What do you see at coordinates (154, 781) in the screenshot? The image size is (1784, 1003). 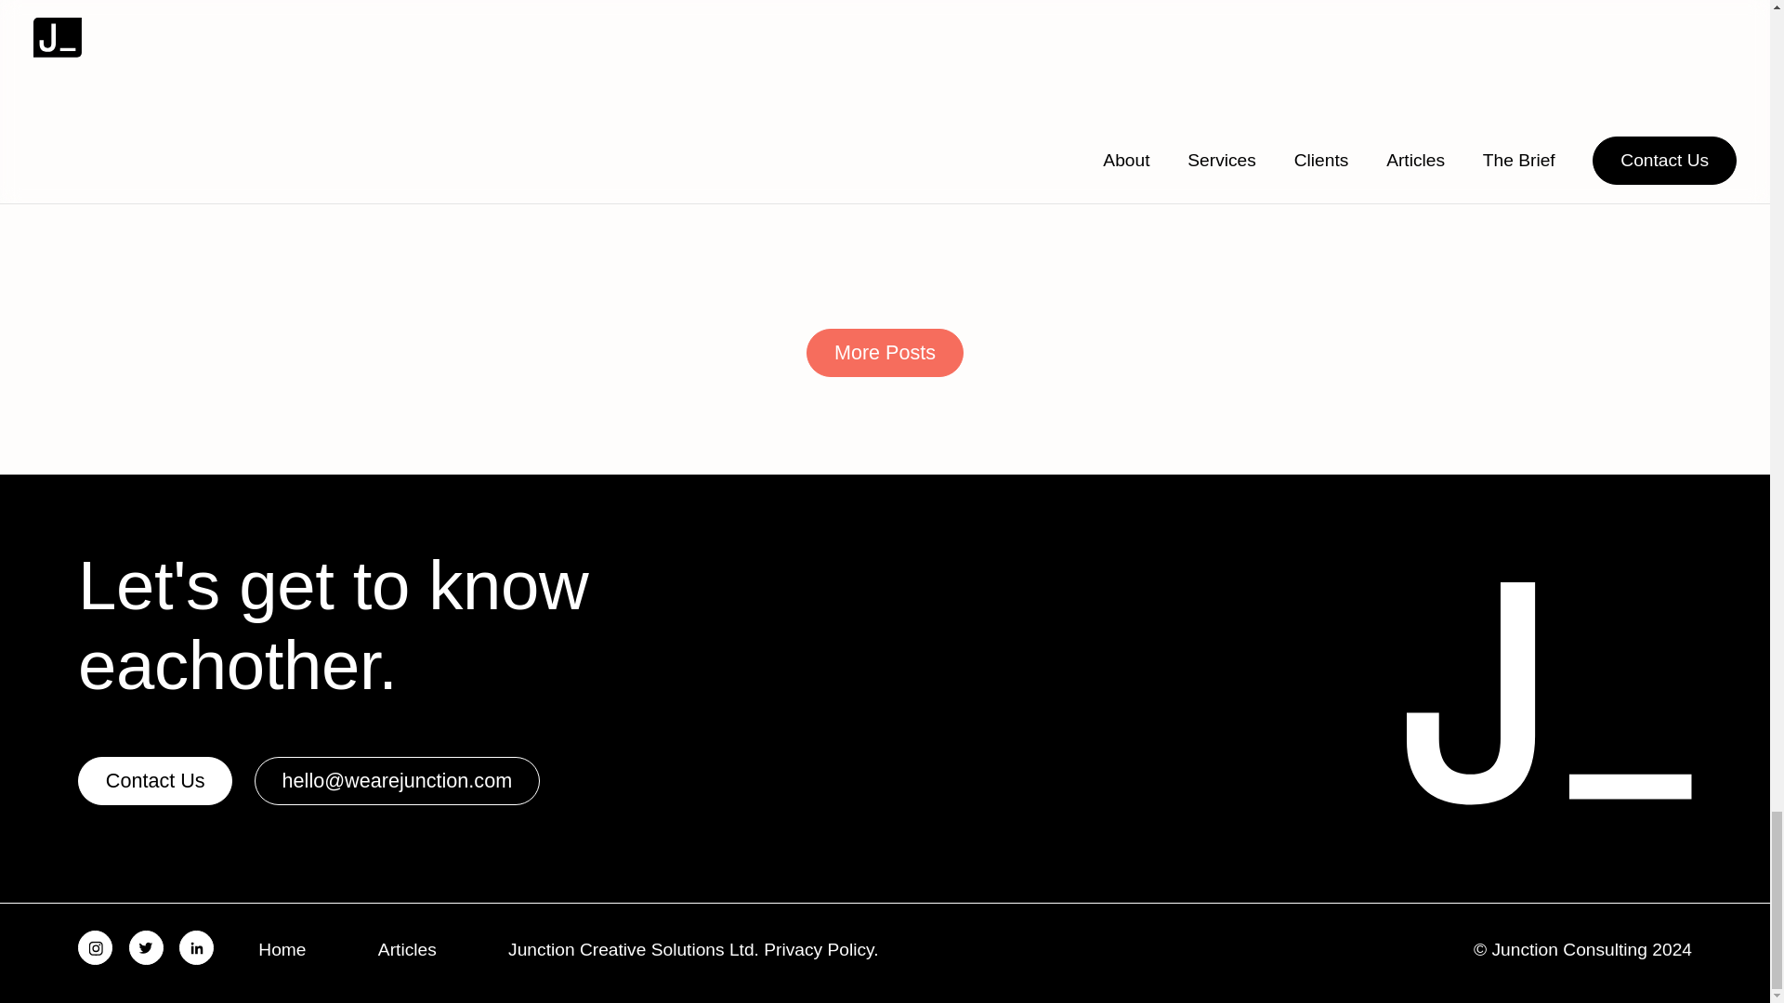 I see `Contact Us` at bounding box center [154, 781].